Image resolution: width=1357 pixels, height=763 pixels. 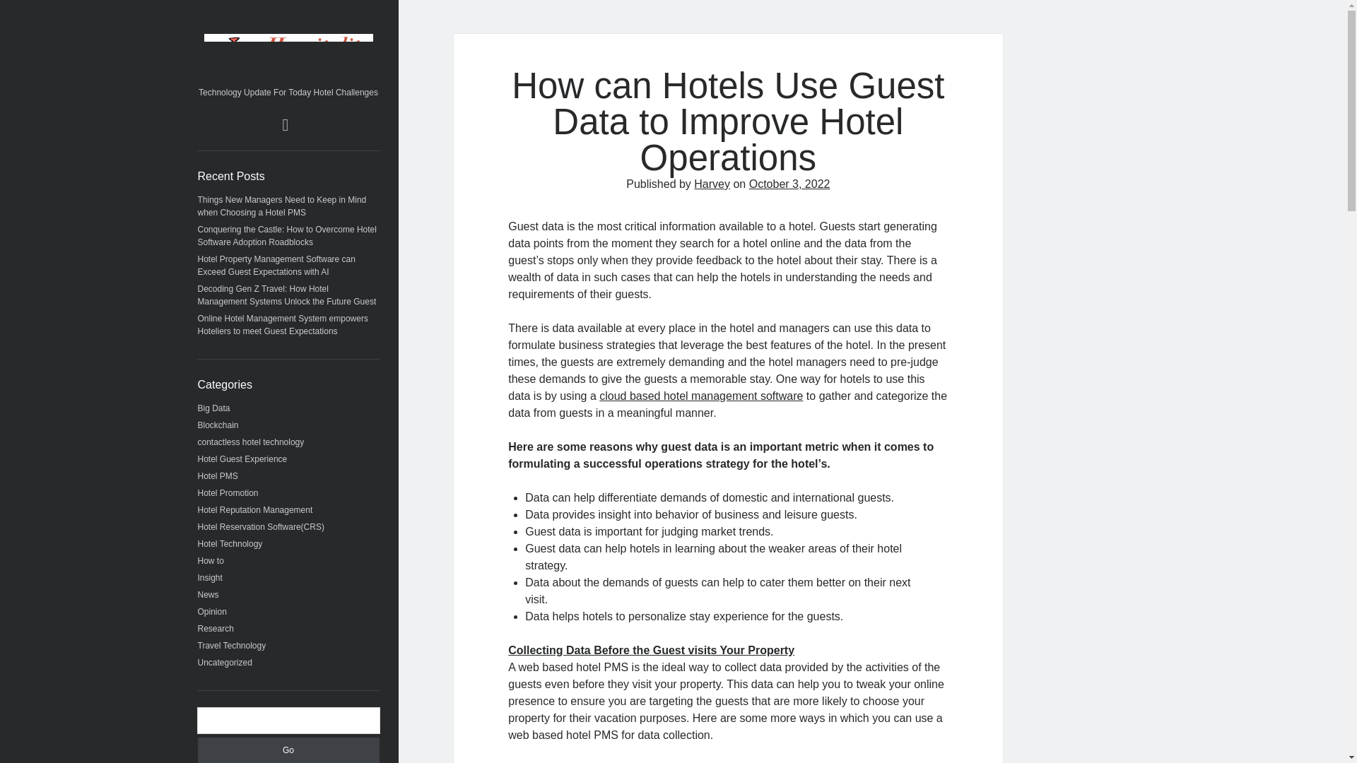 What do you see at coordinates (230, 543) in the screenshot?
I see `Hotel Technology` at bounding box center [230, 543].